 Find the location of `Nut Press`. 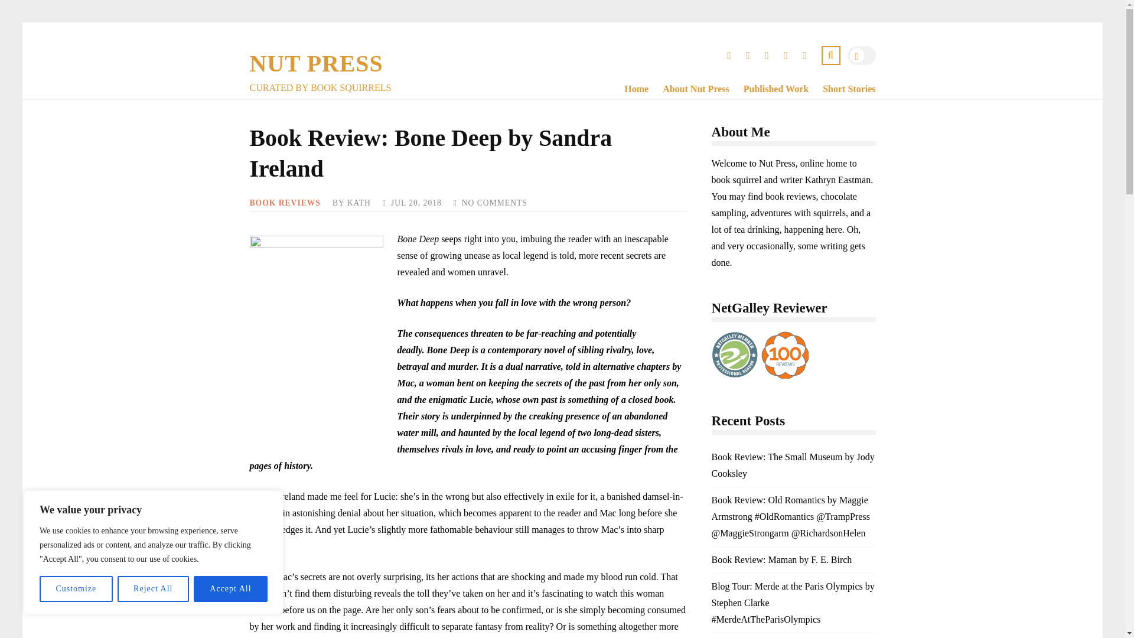

Nut Press is located at coordinates (316, 64).